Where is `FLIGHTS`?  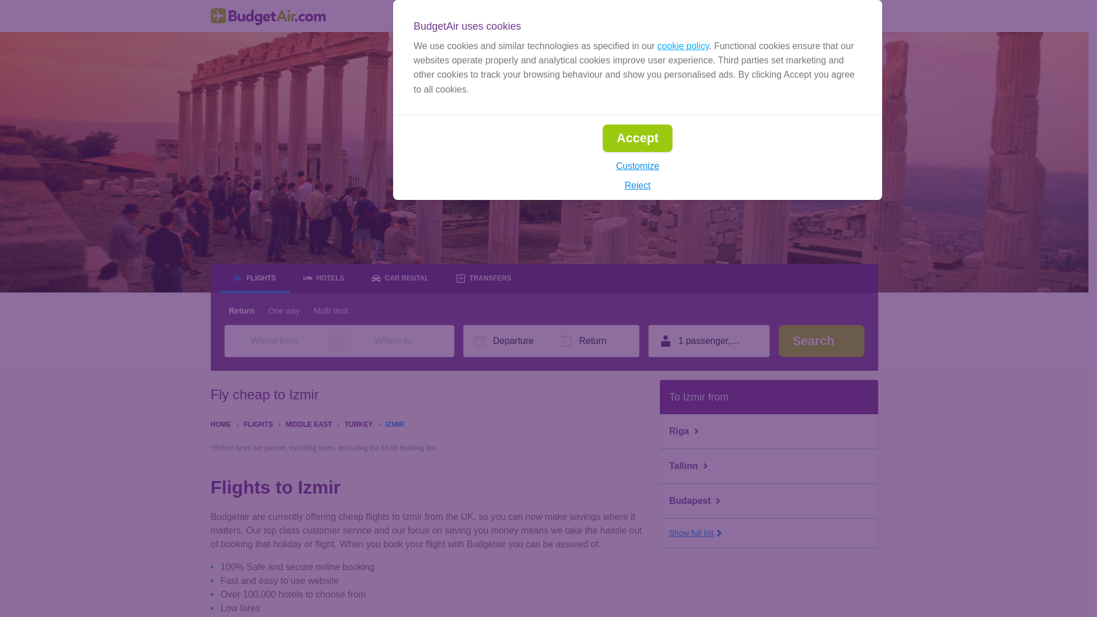 FLIGHTS is located at coordinates (258, 423).